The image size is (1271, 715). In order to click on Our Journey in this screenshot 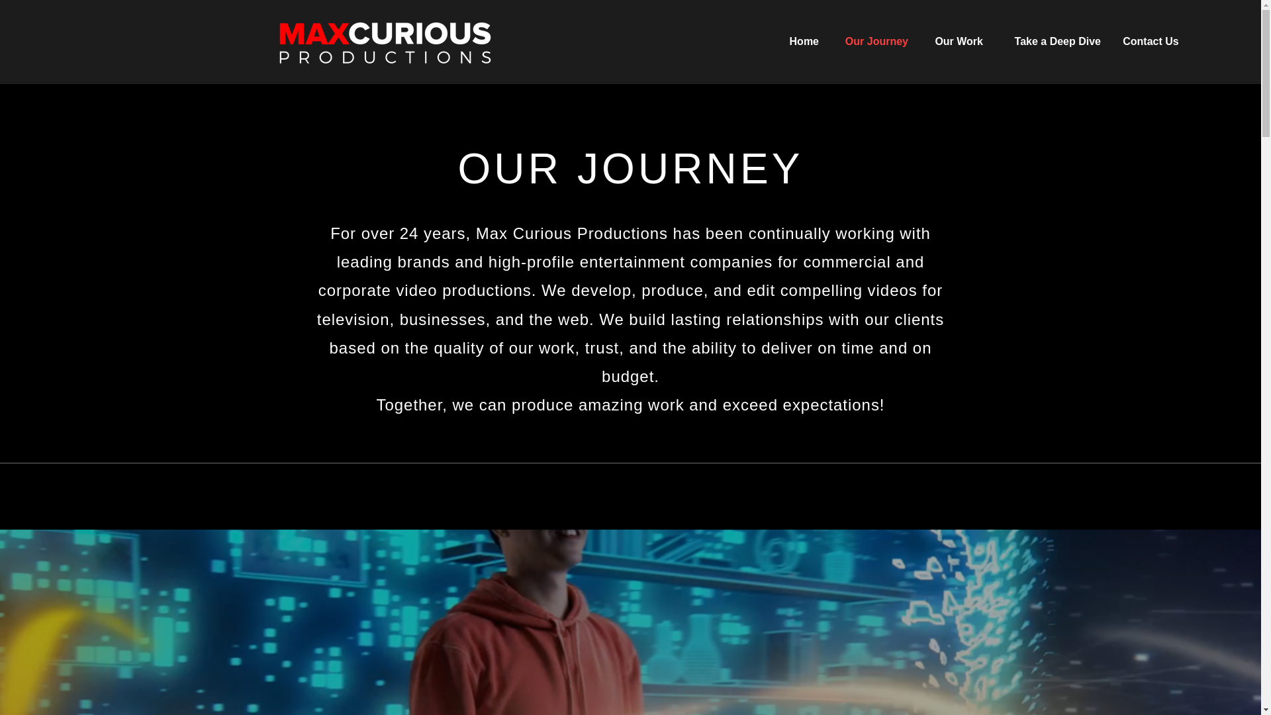, I will do `click(872, 41)`.